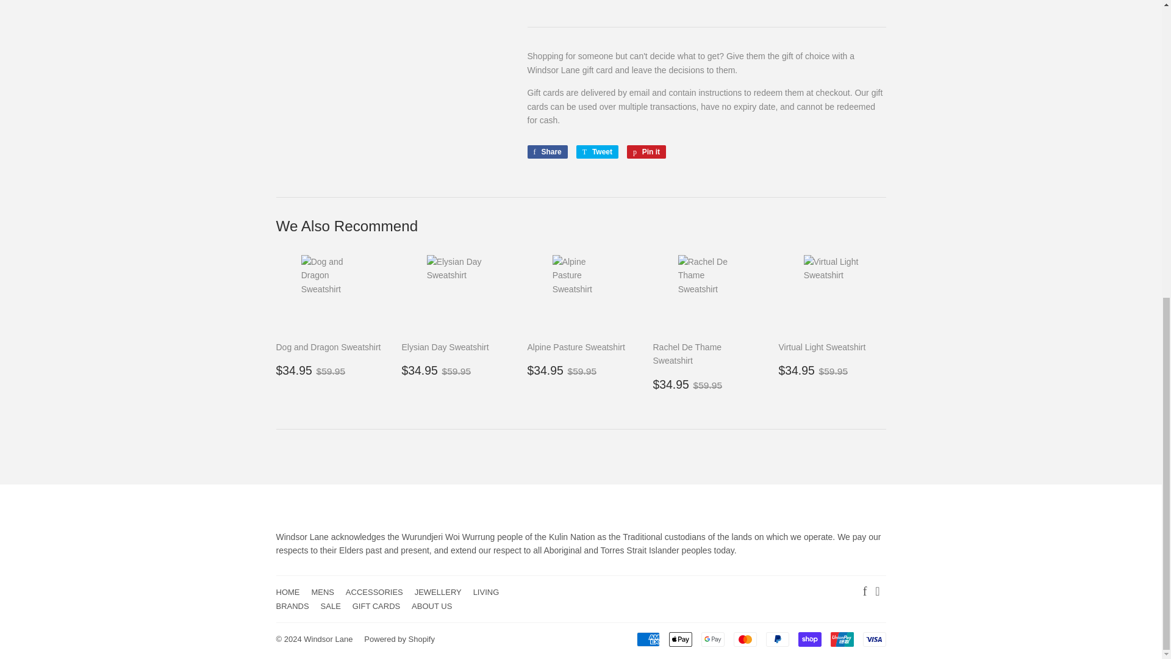 The width and height of the screenshot is (1171, 659). I want to click on Union Pay, so click(842, 639).